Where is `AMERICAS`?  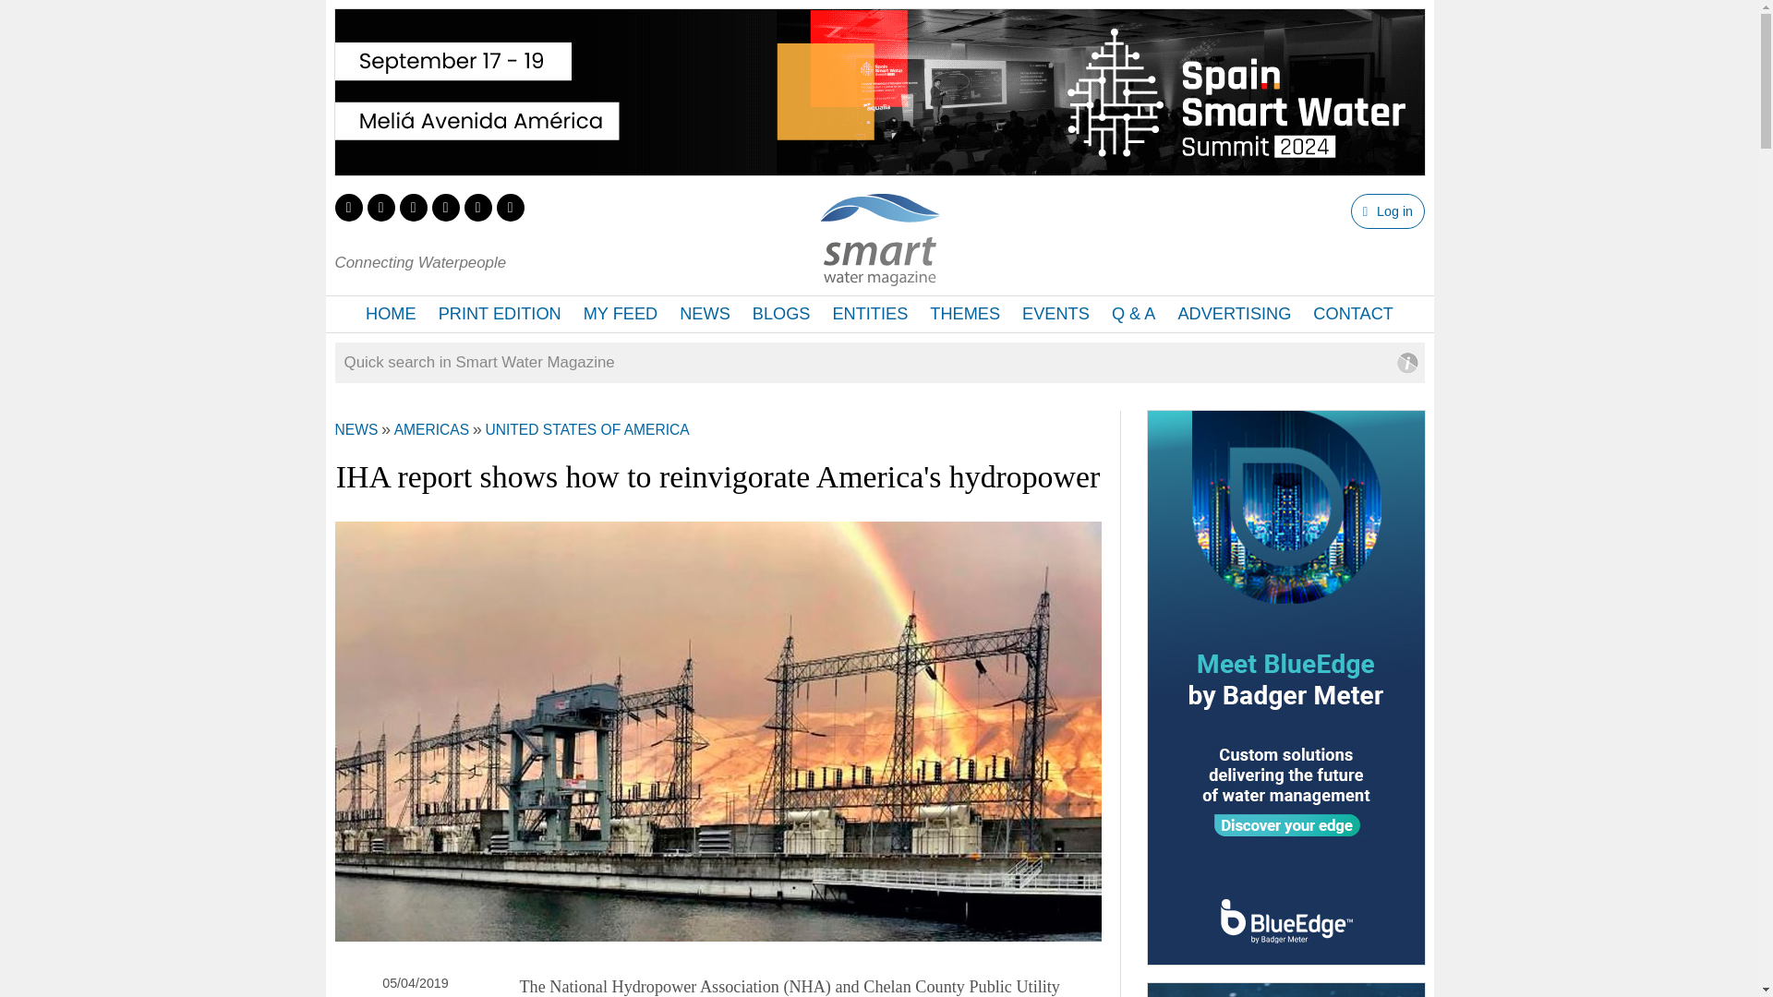
AMERICAS is located at coordinates (431, 429).